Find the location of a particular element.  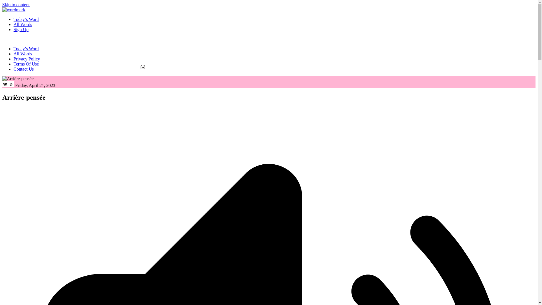

Skip to content is located at coordinates (16, 5).